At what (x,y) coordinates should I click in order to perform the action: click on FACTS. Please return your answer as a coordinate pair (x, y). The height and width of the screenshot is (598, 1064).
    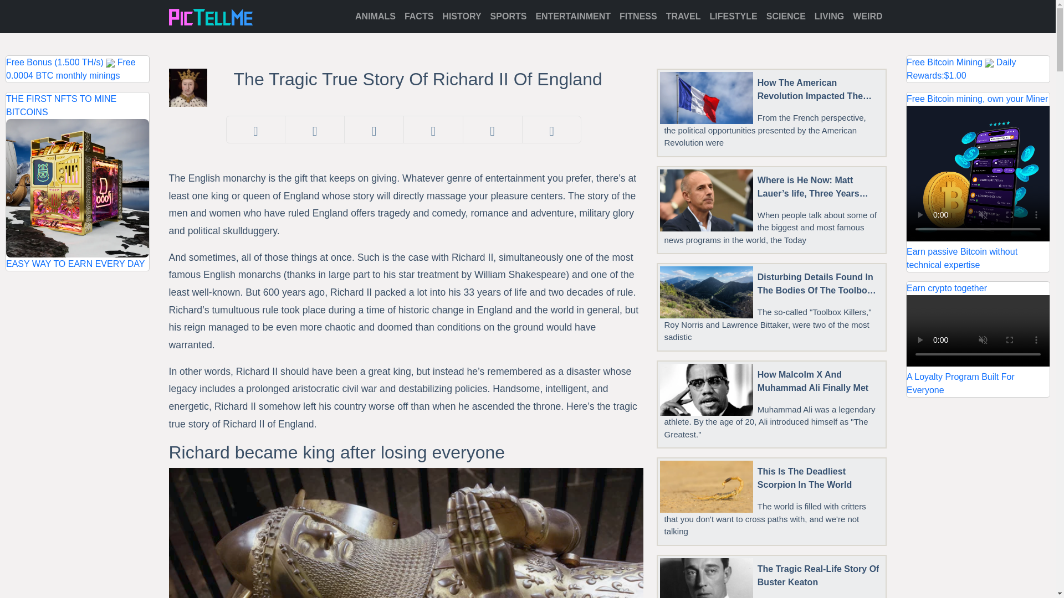
    Looking at the image, I should click on (418, 16).